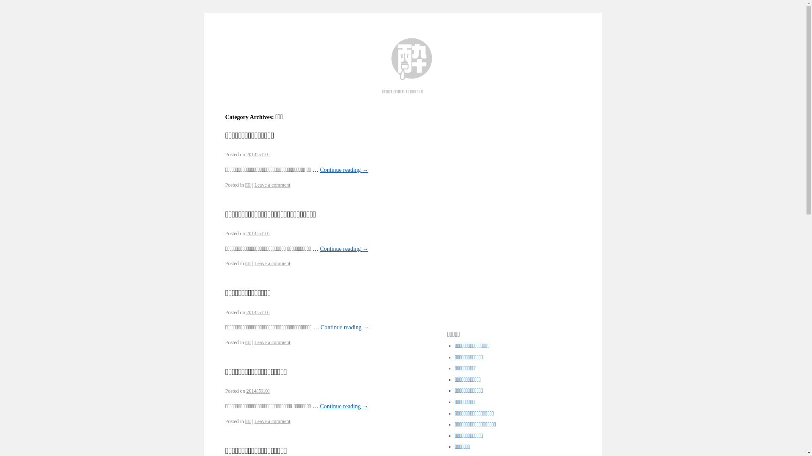 Image resolution: width=812 pixels, height=456 pixels. I want to click on Advertisement, so click(511, 273).